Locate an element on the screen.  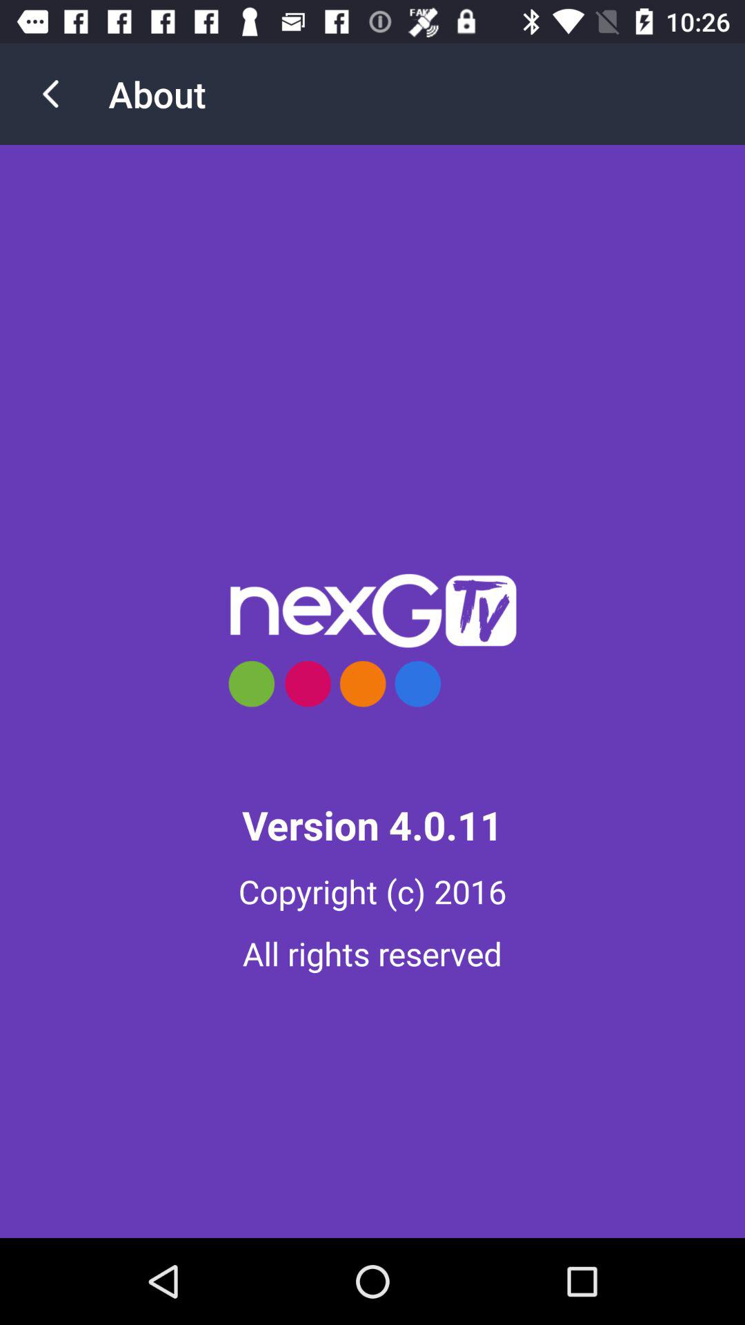
return to previous is located at coordinates (51, 94).